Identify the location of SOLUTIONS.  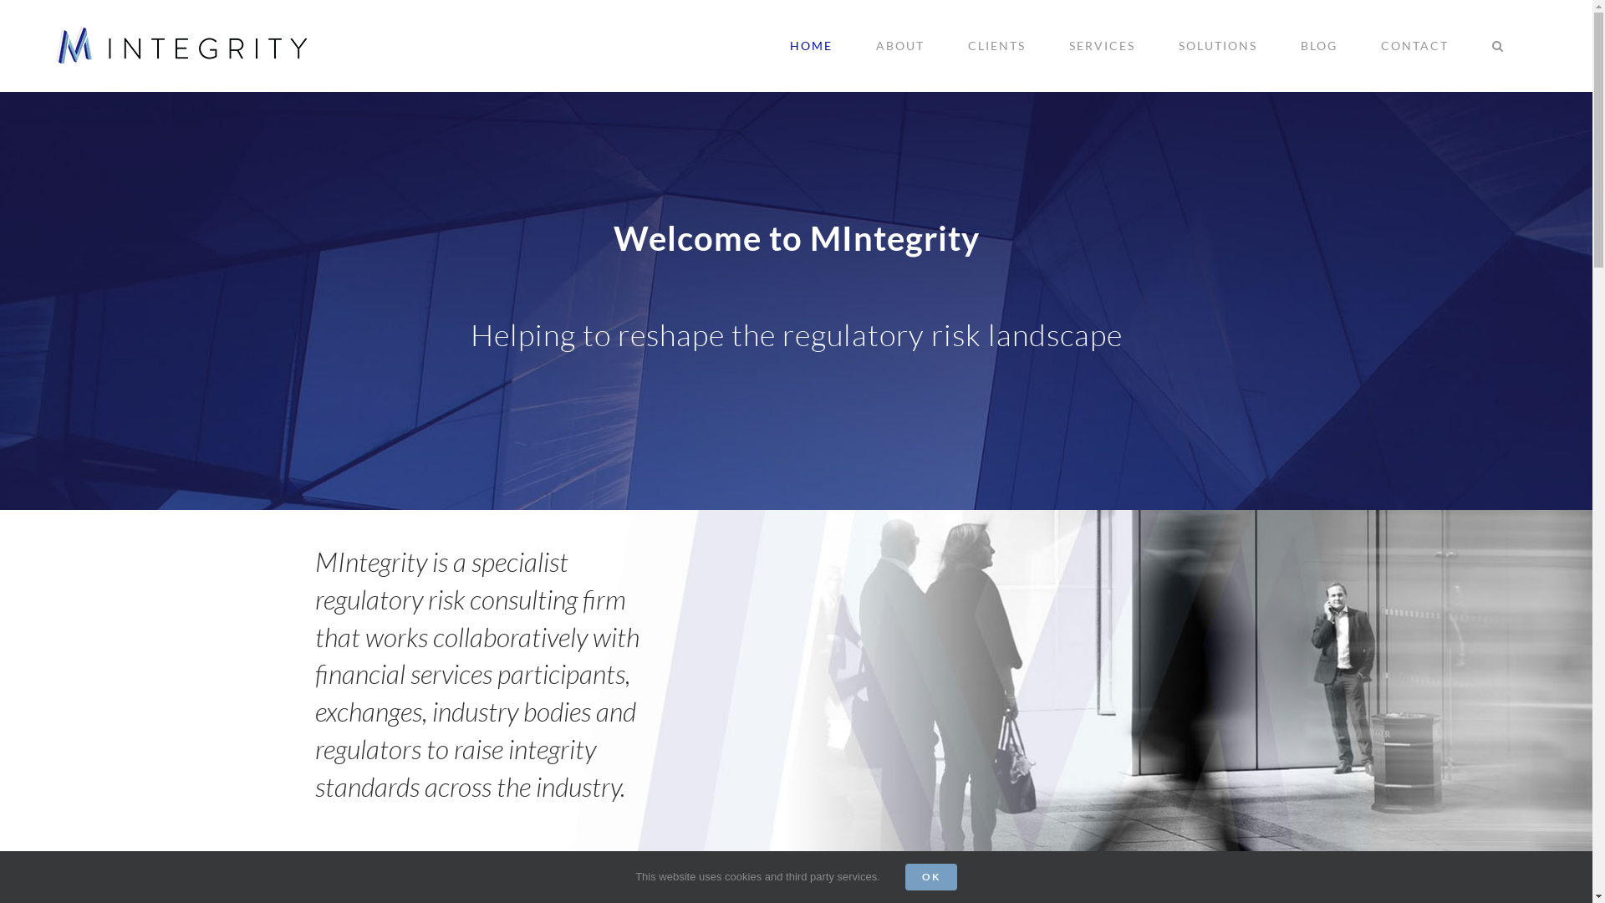
(1217, 46).